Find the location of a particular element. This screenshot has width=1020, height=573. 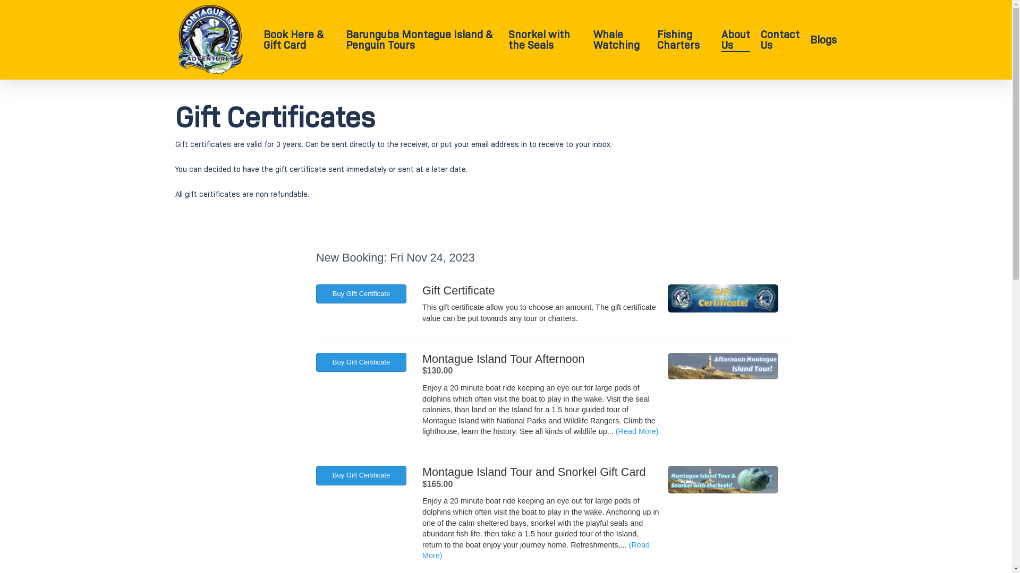

About Us is located at coordinates (736, 40).